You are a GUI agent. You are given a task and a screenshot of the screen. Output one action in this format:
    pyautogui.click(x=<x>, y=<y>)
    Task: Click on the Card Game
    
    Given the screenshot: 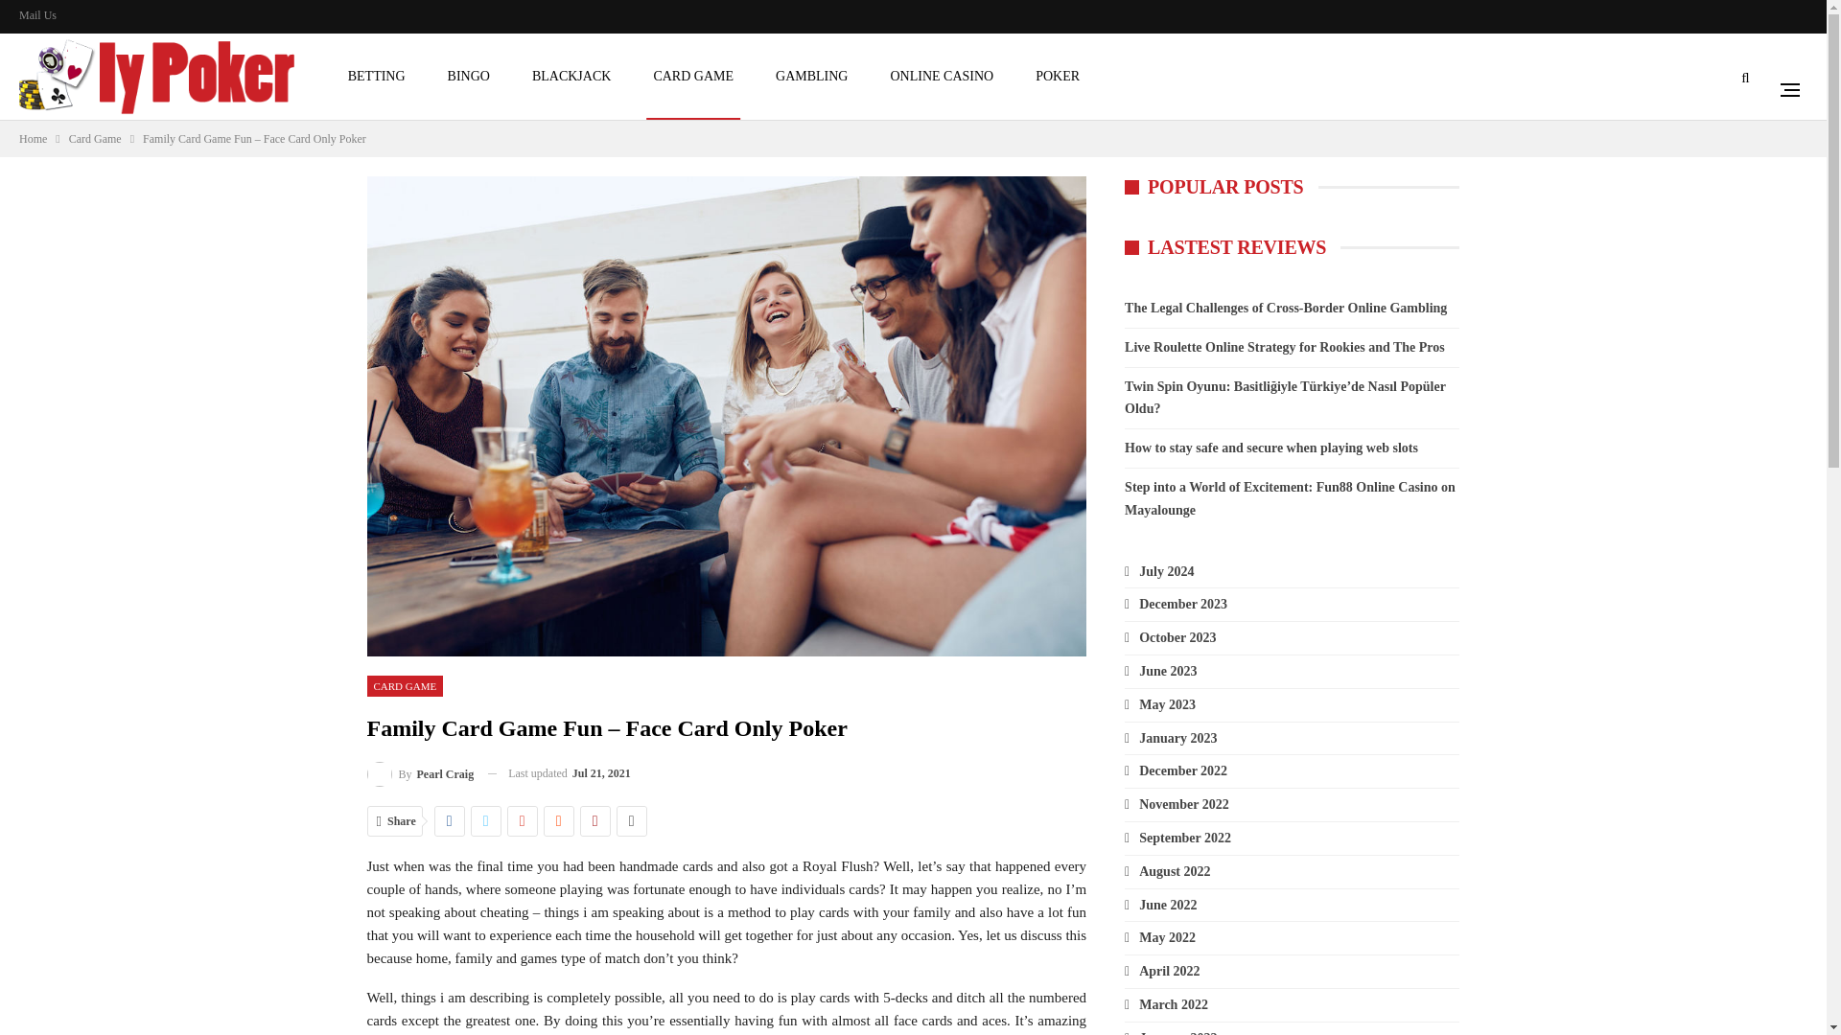 What is the action you would take?
    pyautogui.click(x=95, y=138)
    